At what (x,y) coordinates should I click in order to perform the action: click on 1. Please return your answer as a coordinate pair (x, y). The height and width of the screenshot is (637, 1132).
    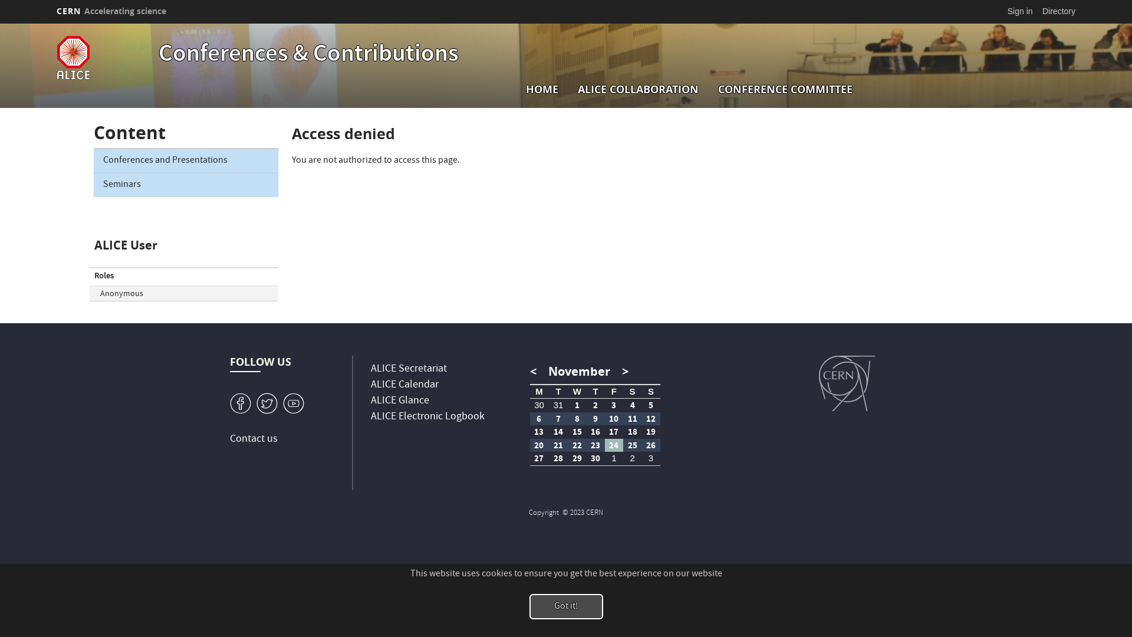
    Looking at the image, I should click on (577, 406).